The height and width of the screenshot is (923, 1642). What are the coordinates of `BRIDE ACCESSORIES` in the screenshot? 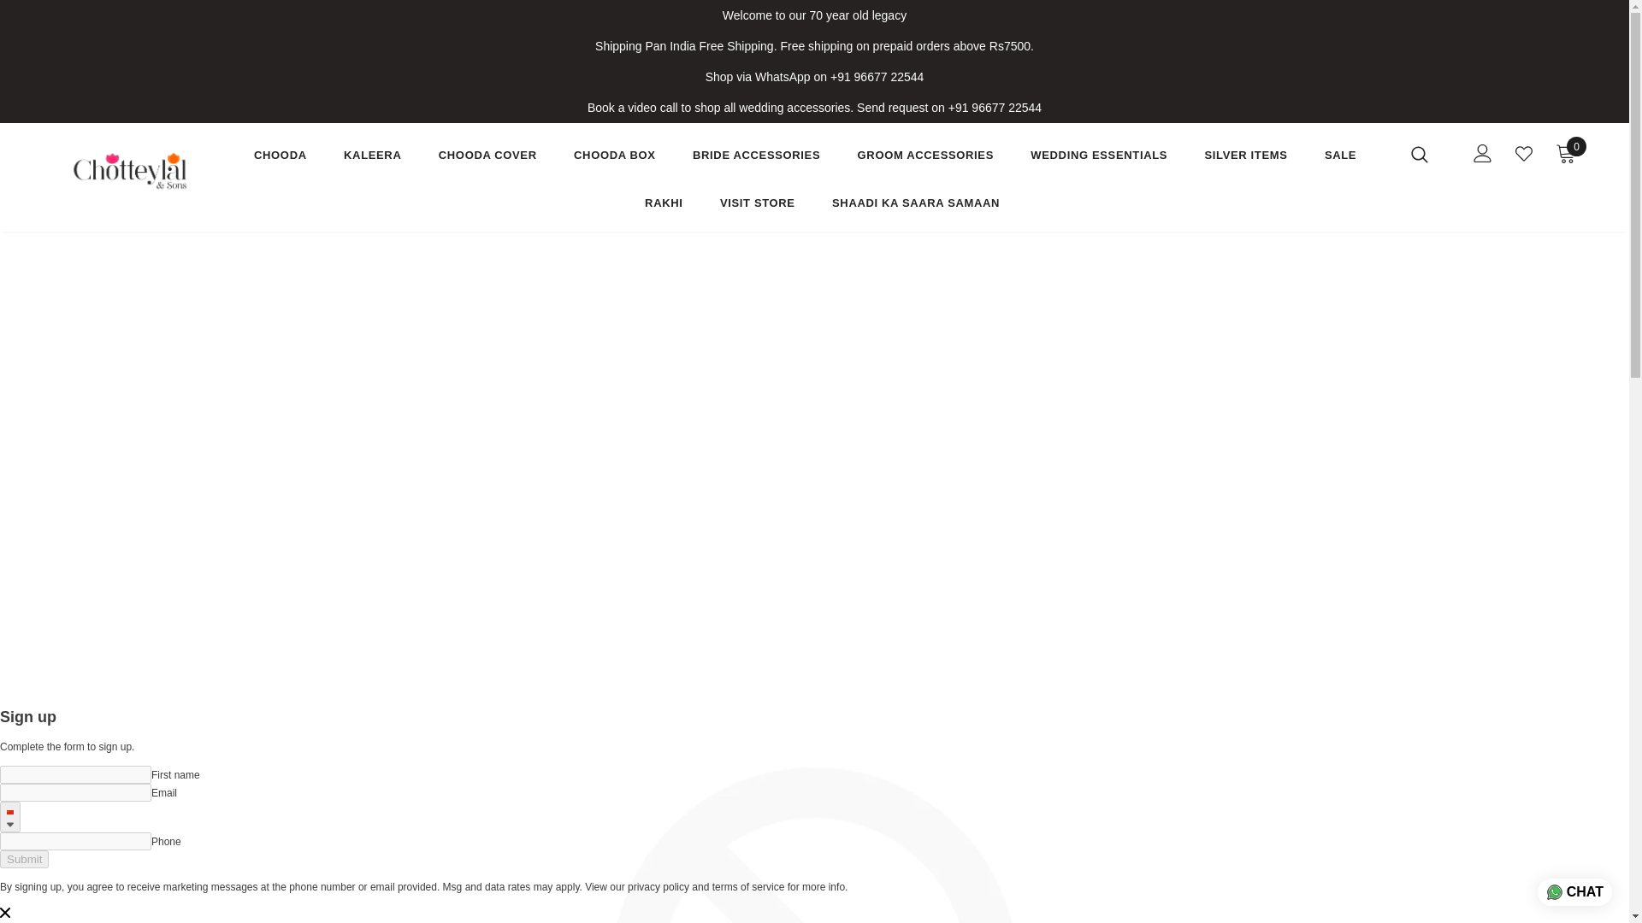 It's located at (756, 158).